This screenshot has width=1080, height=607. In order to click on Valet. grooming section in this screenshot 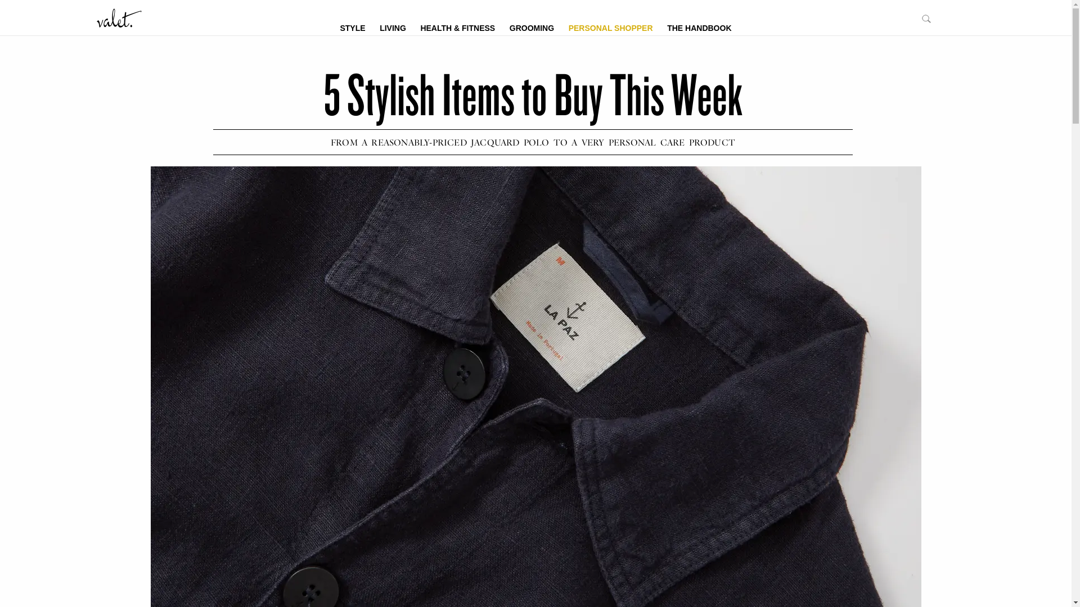, I will do `click(532, 26)`.